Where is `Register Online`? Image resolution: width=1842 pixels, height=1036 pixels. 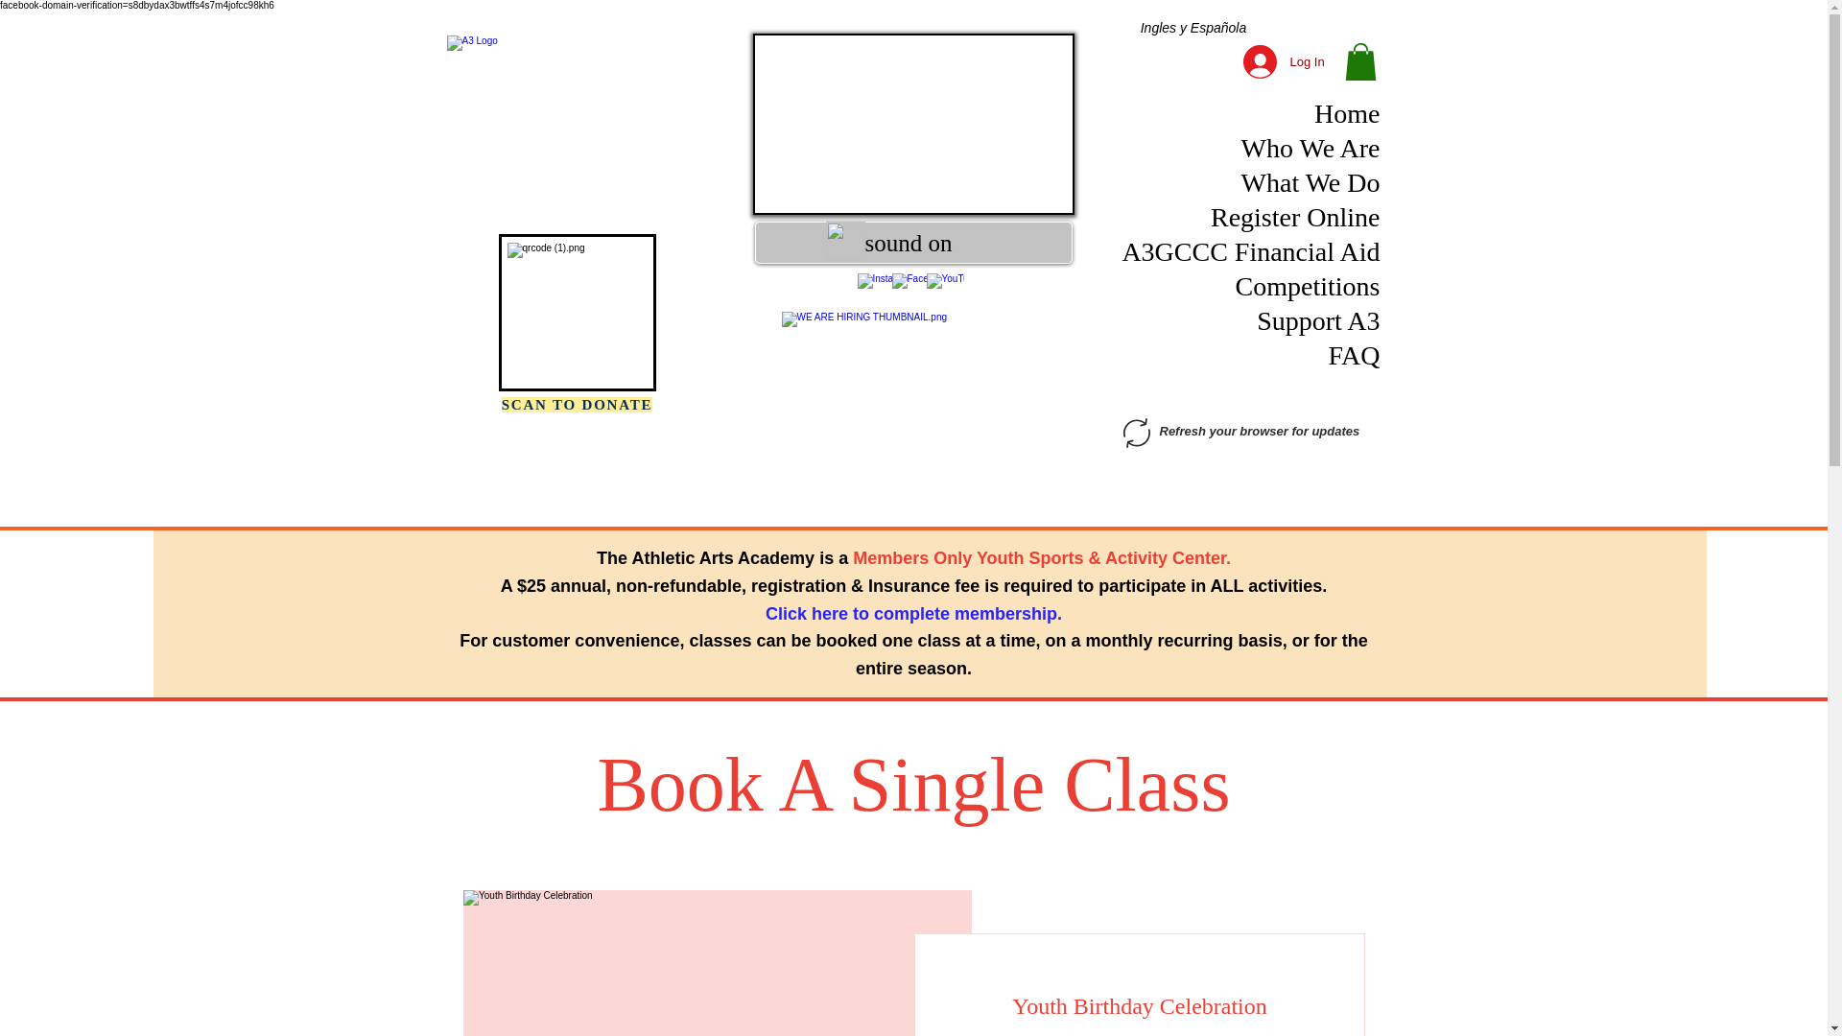 Register Online is located at coordinates (1272, 217).